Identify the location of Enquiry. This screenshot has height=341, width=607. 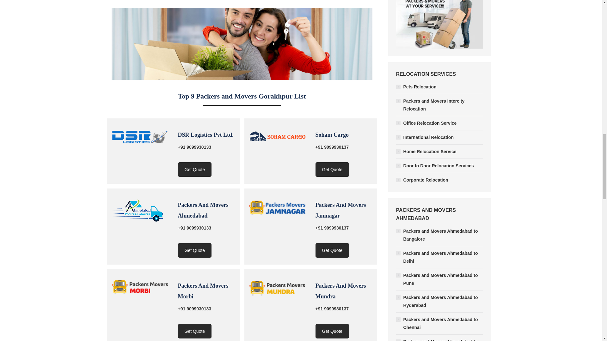
(194, 170).